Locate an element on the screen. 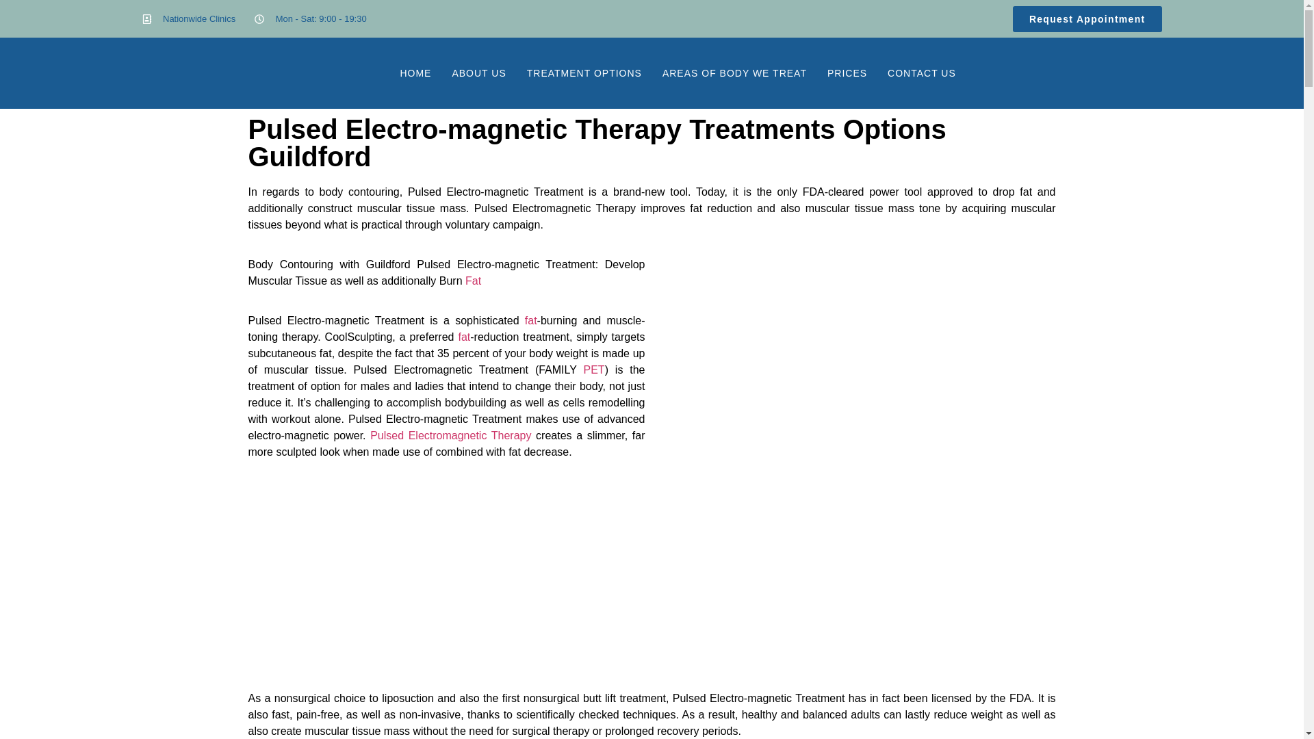 This screenshot has width=1314, height=739. HOME is located at coordinates (415, 73).